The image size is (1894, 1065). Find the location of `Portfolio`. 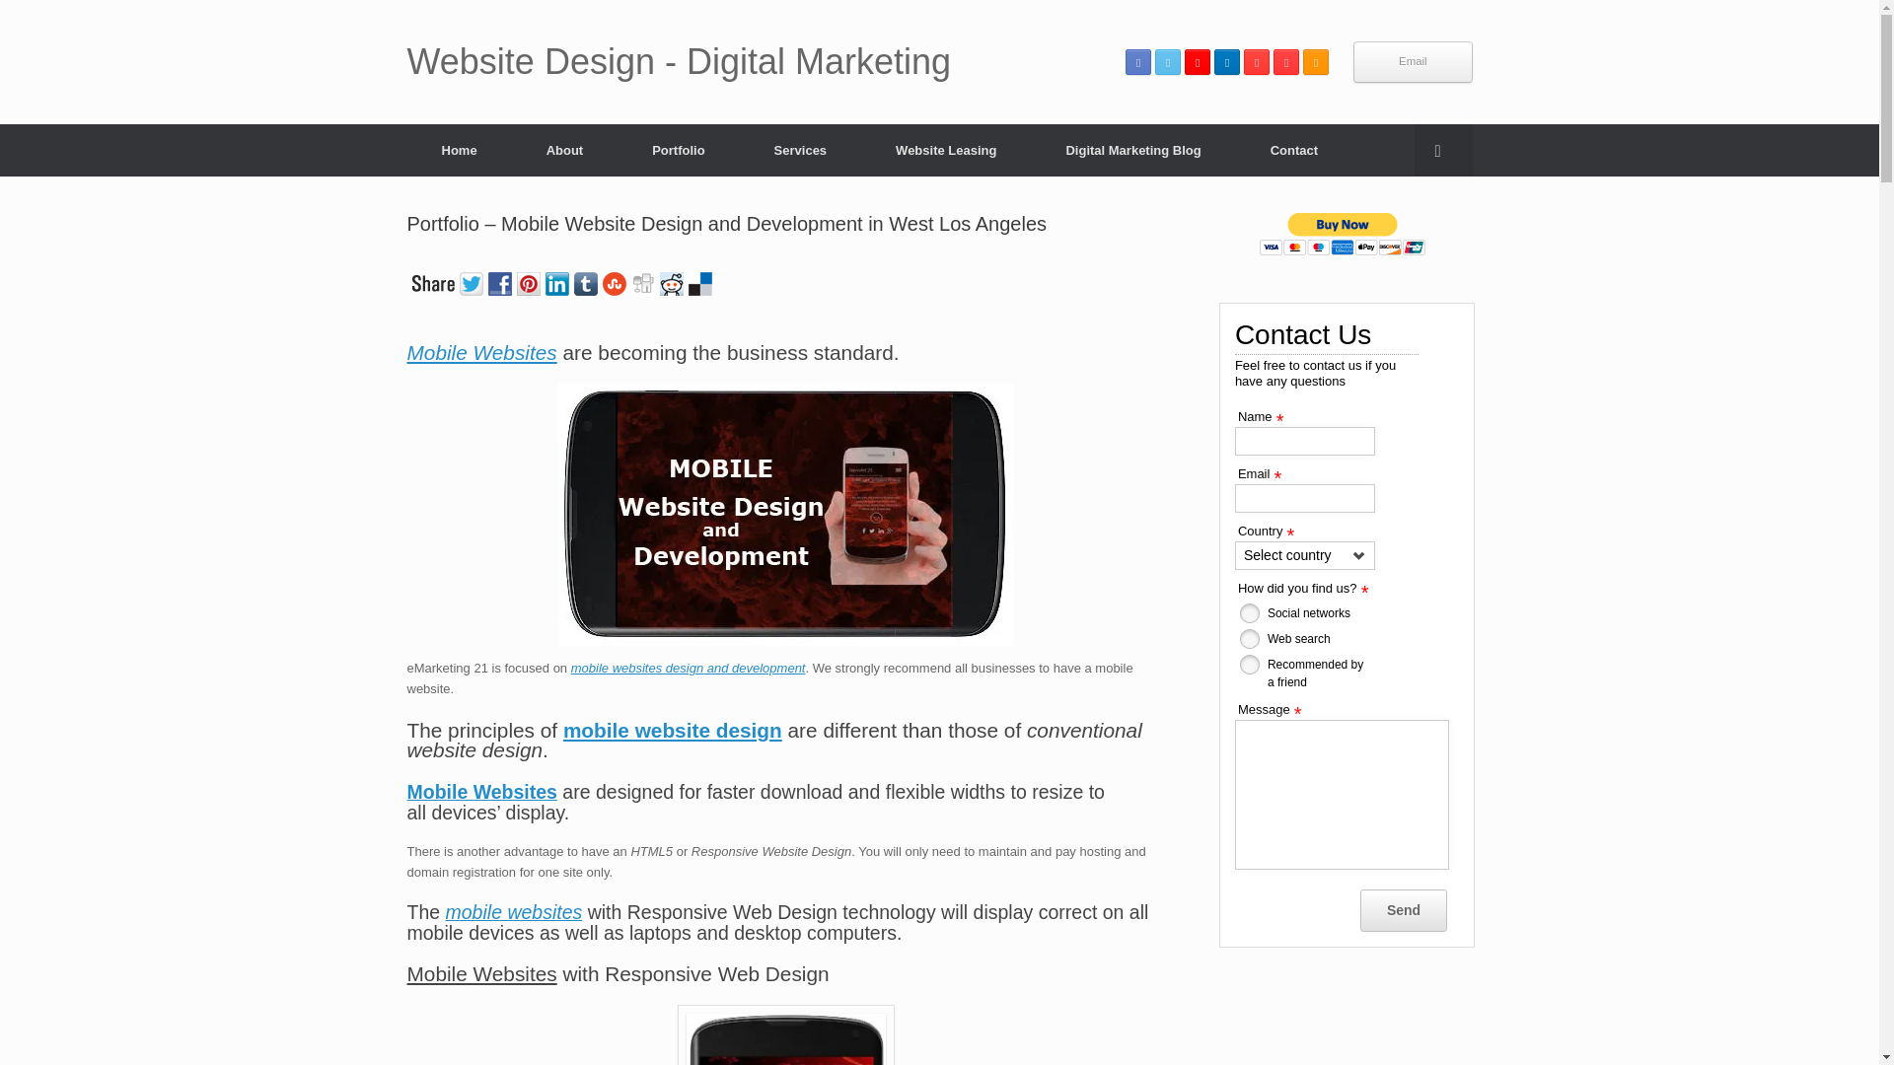

Portfolio is located at coordinates (677, 150).